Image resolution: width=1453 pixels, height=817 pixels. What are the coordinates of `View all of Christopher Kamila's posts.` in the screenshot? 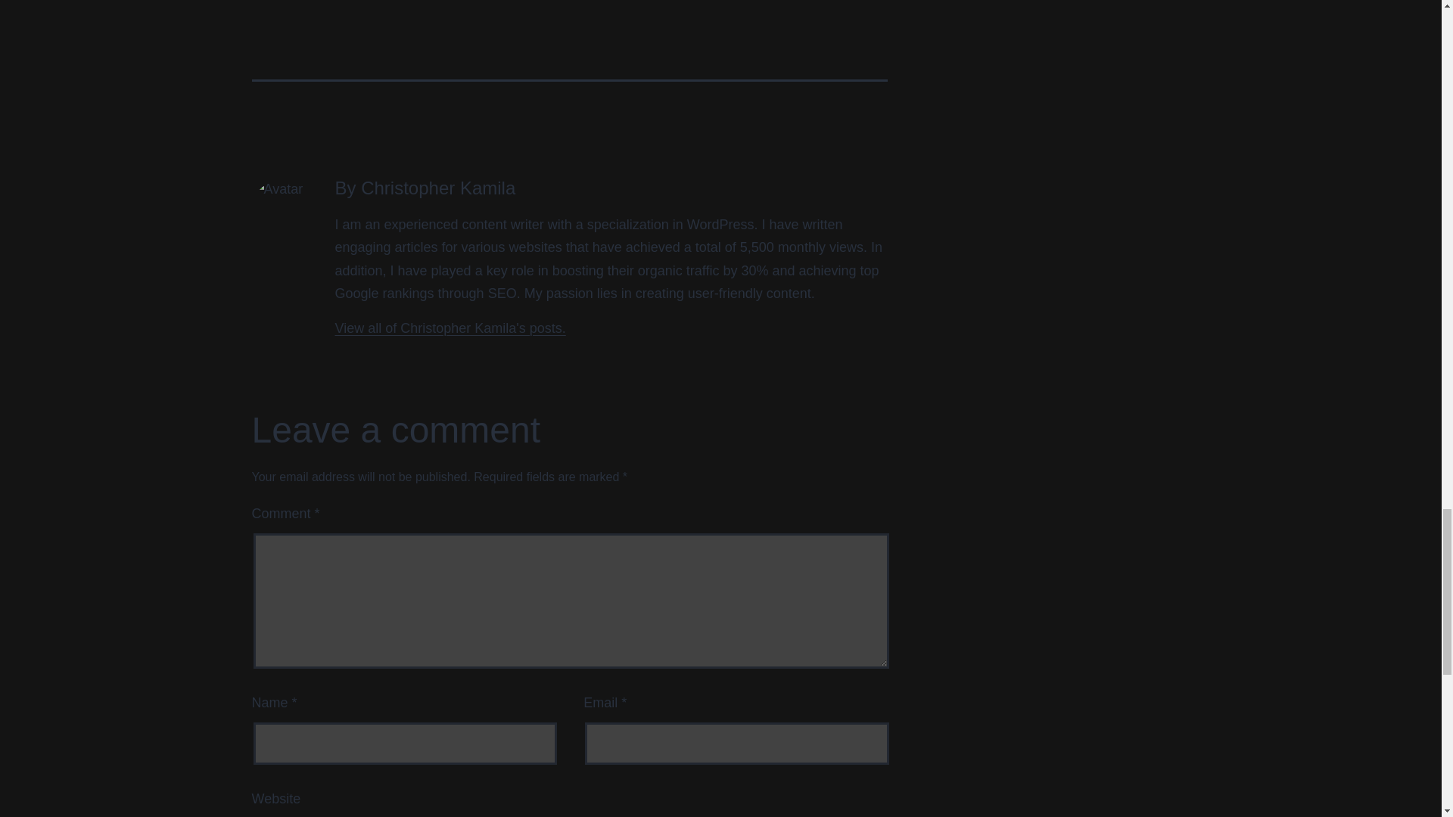 It's located at (450, 328).